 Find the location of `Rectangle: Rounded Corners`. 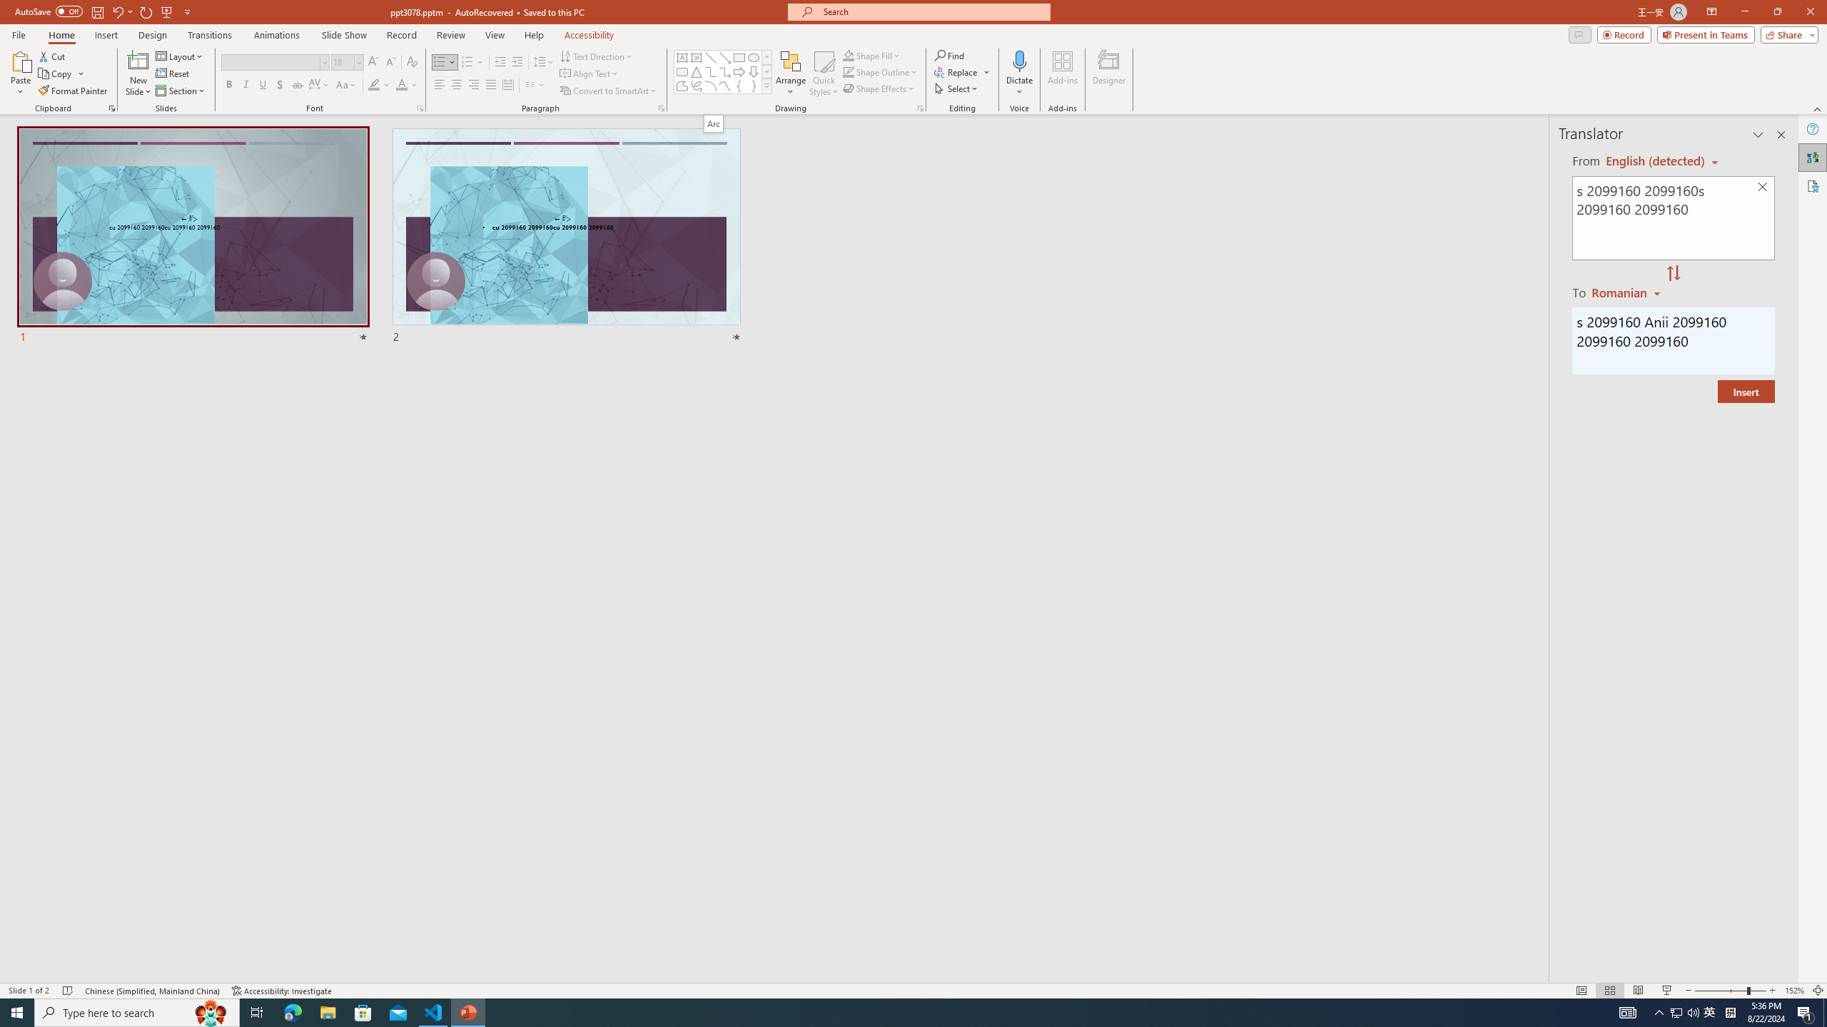

Rectangle: Rounded Corners is located at coordinates (682, 71).